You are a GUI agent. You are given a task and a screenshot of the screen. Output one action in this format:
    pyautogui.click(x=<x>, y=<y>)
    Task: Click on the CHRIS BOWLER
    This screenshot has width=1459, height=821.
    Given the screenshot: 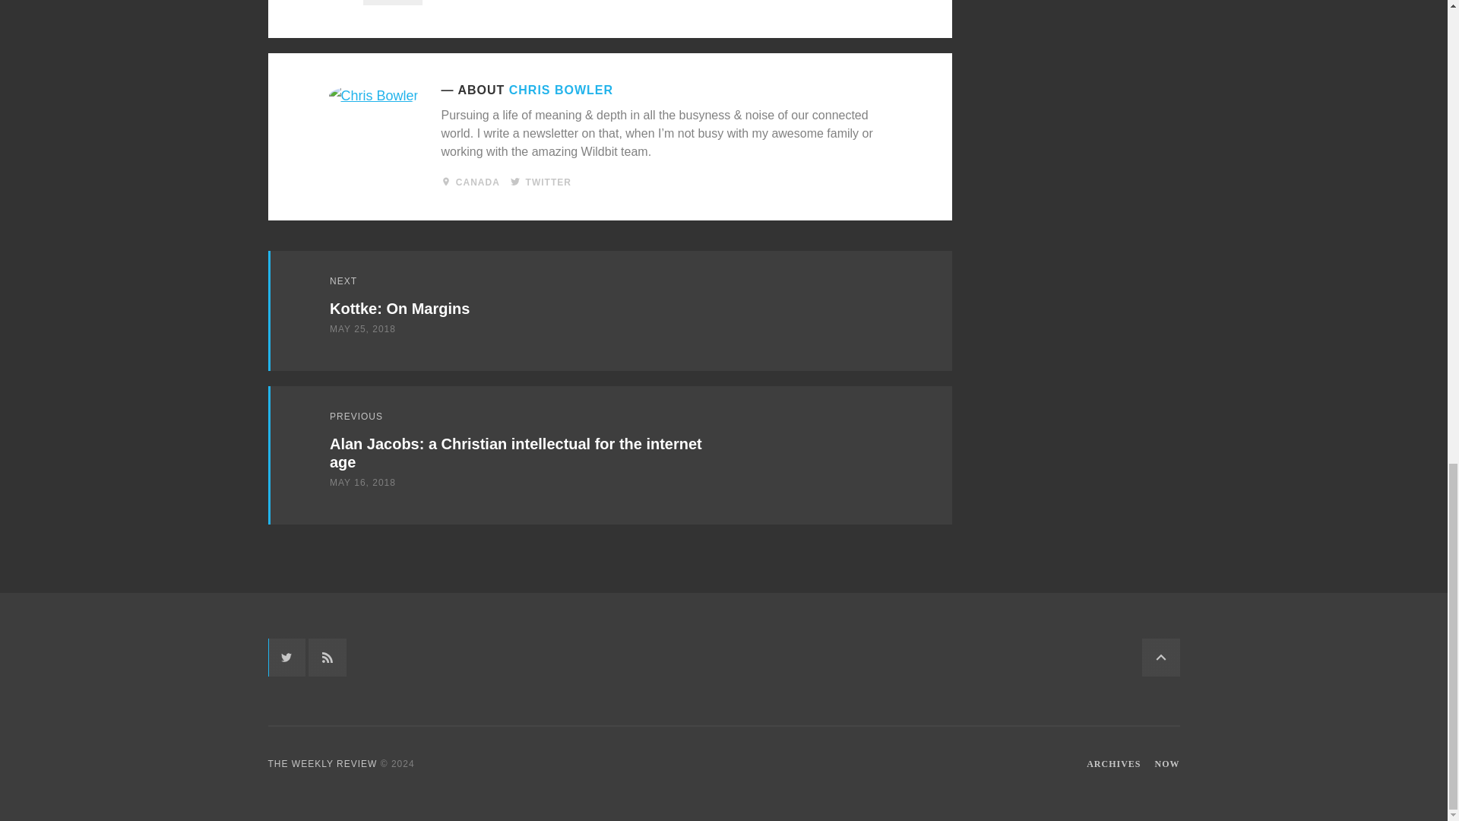 What is the action you would take?
    pyautogui.click(x=561, y=90)
    